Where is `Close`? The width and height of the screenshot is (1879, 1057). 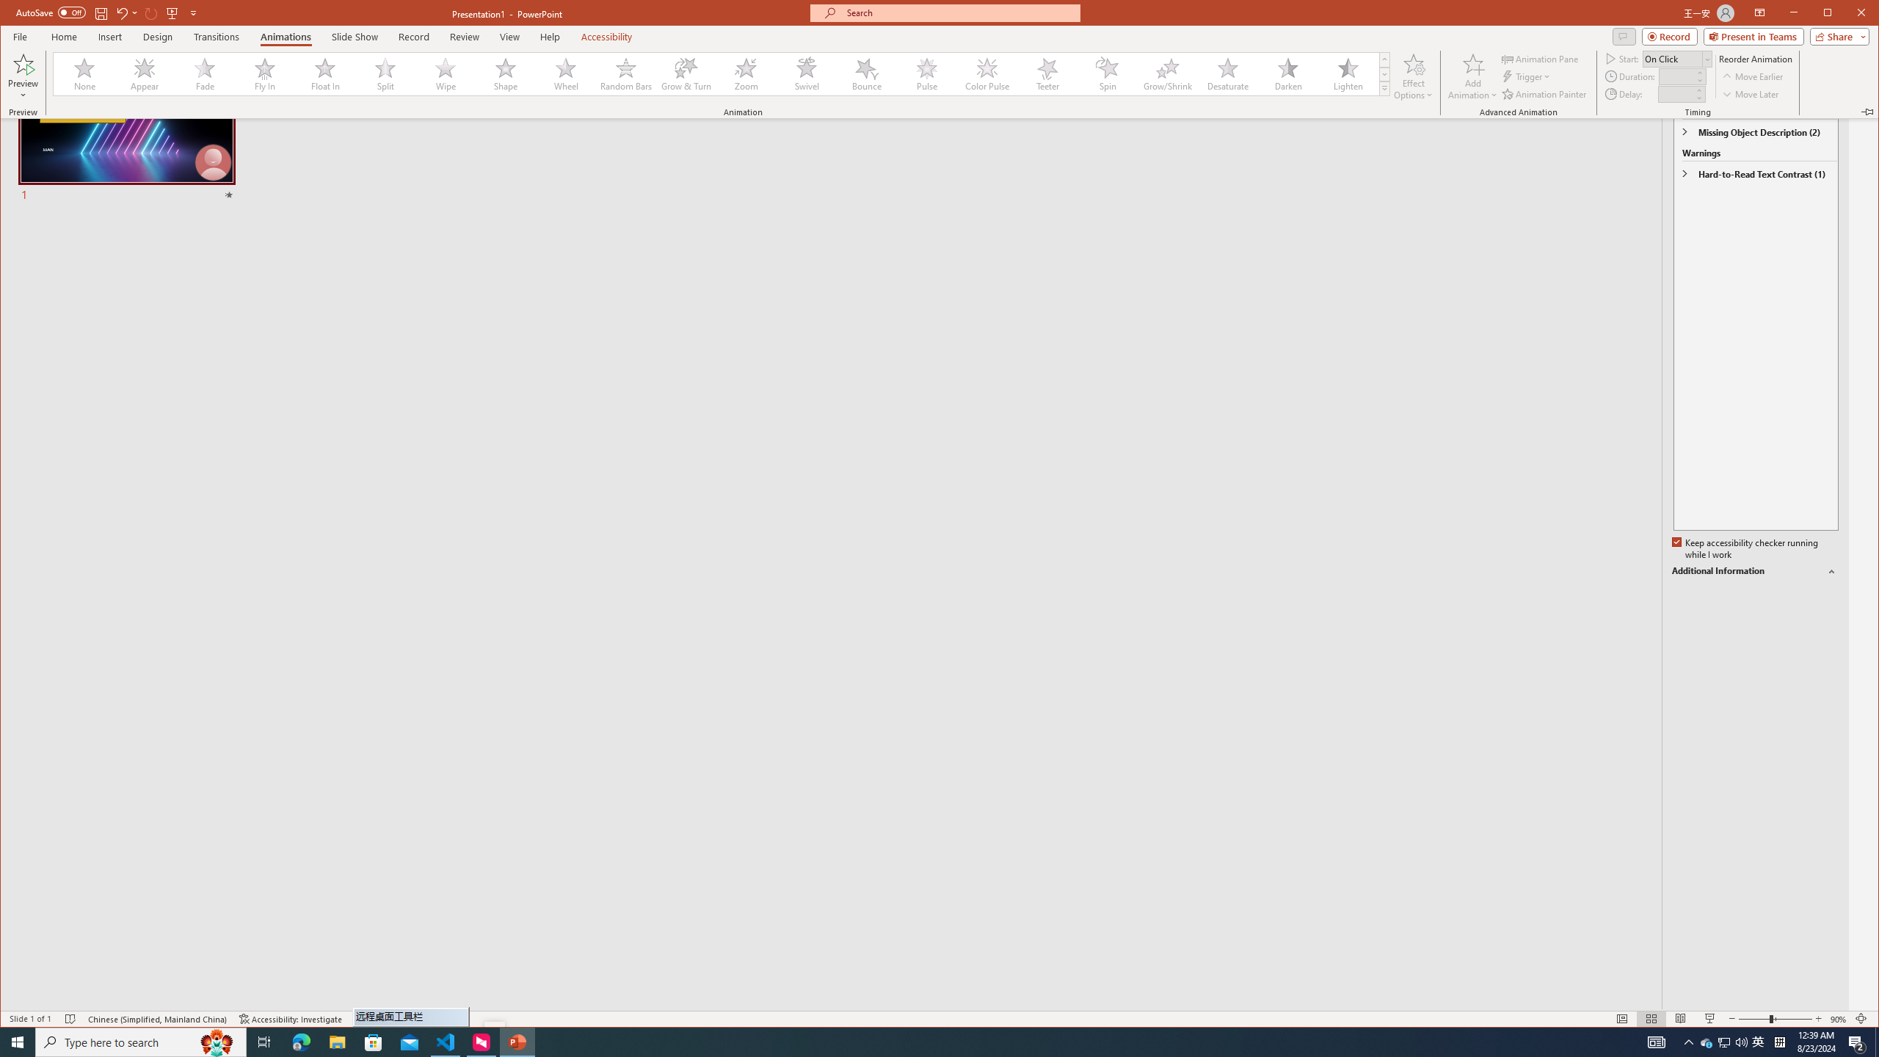
Close is located at coordinates (1864, 14).